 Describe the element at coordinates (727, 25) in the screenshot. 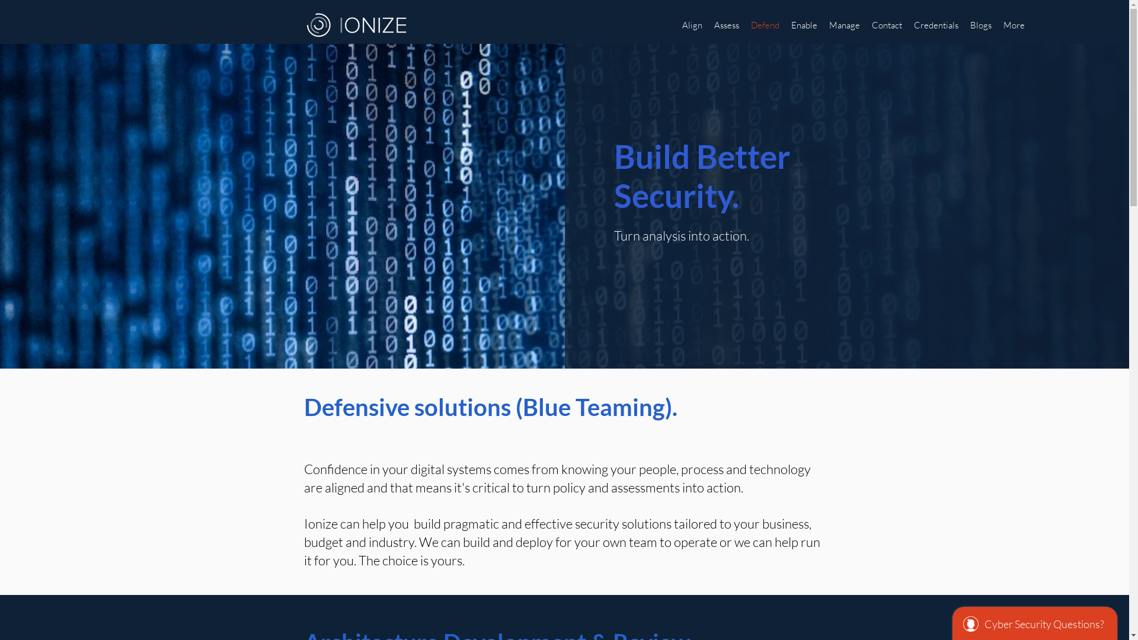

I see `Assess` at that location.